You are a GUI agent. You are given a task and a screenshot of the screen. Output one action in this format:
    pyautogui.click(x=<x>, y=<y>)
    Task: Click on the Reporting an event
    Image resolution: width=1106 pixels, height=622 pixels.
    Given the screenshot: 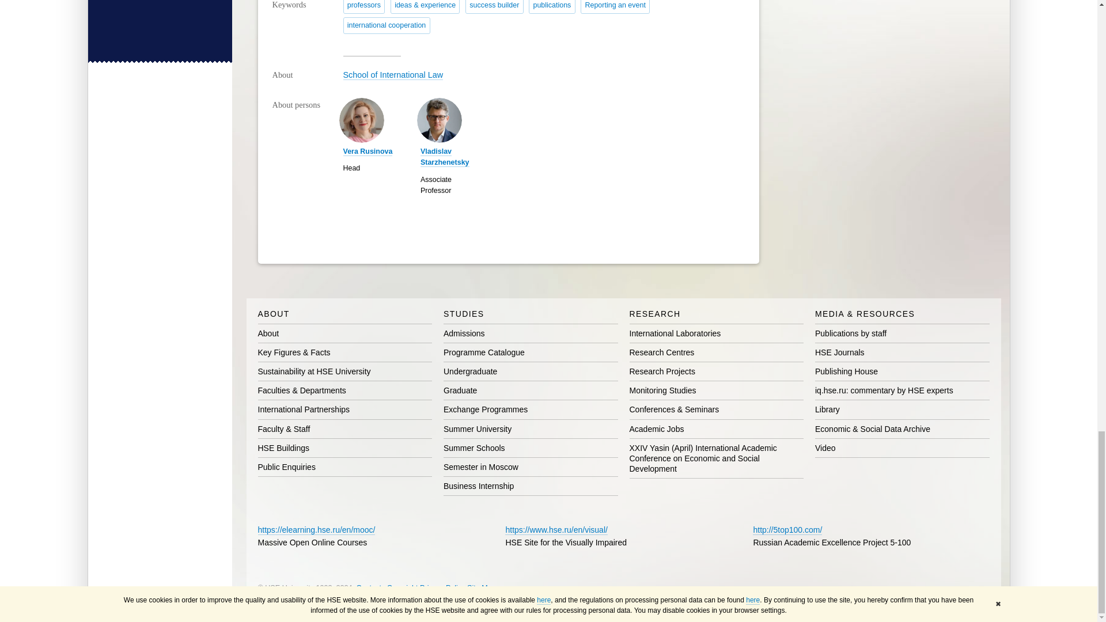 What is the action you would take?
    pyautogui.click(x=615, y=7)
    